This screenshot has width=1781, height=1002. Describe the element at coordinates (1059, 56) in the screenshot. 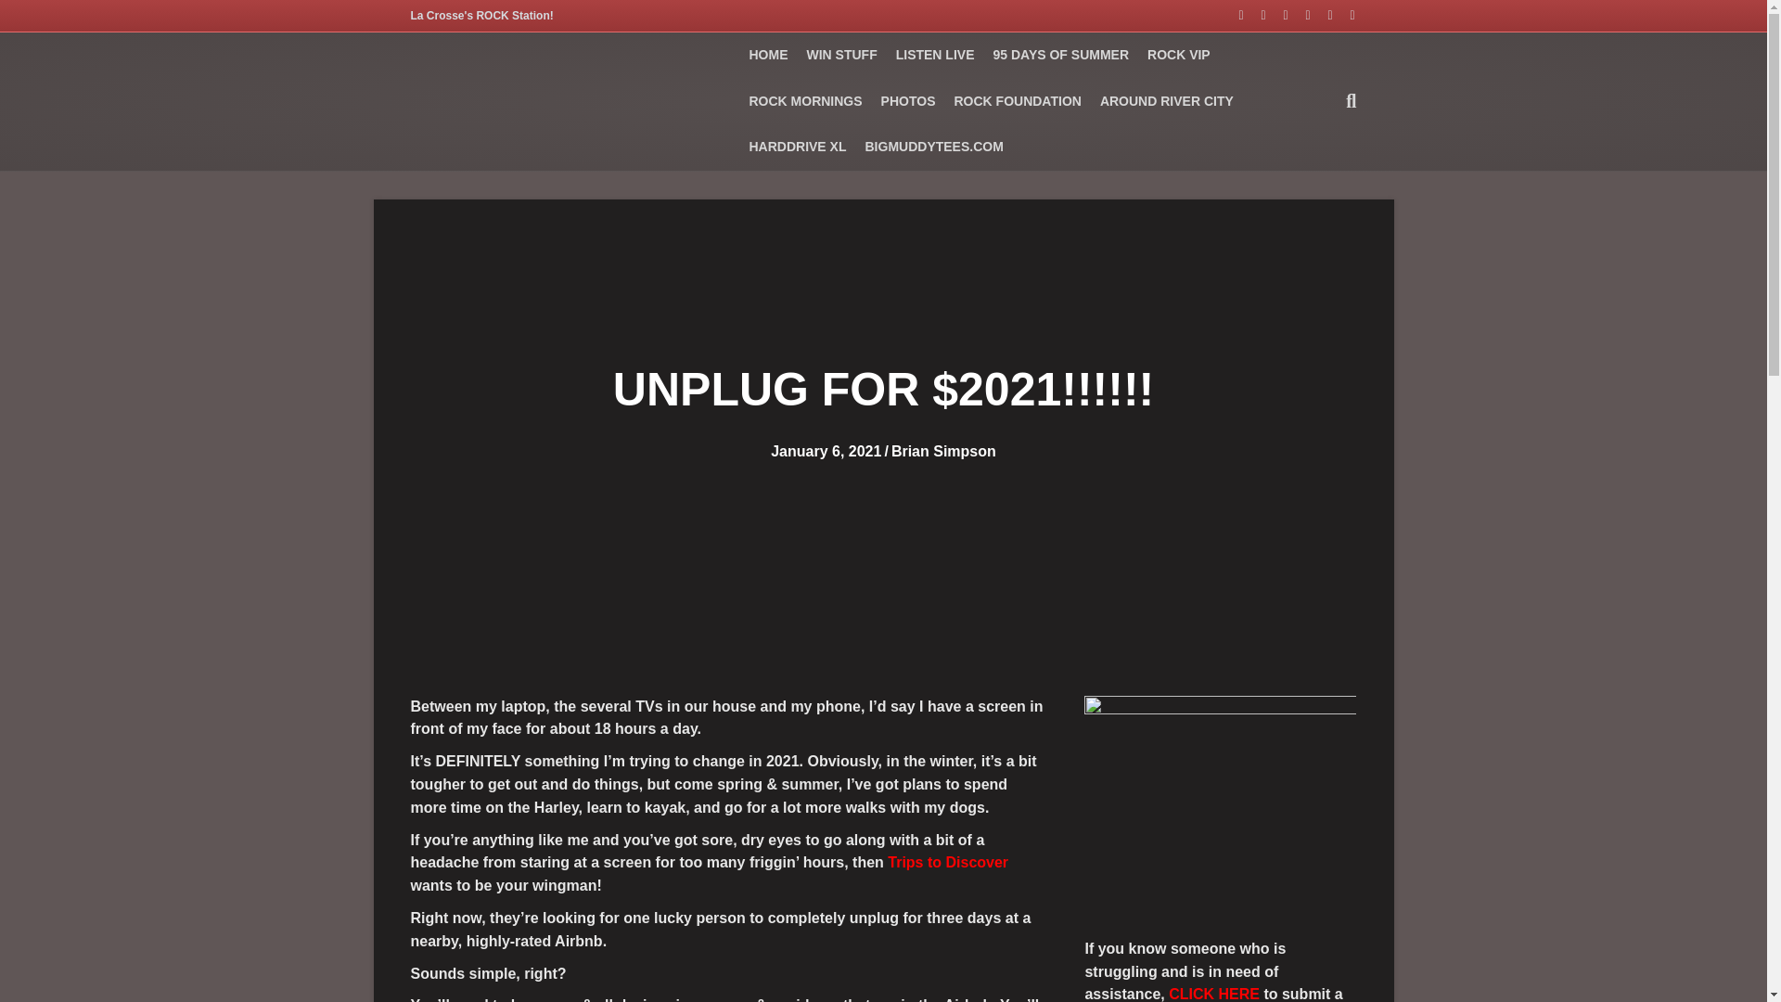

I see `95 DAYS OF SUMMER` at that location.